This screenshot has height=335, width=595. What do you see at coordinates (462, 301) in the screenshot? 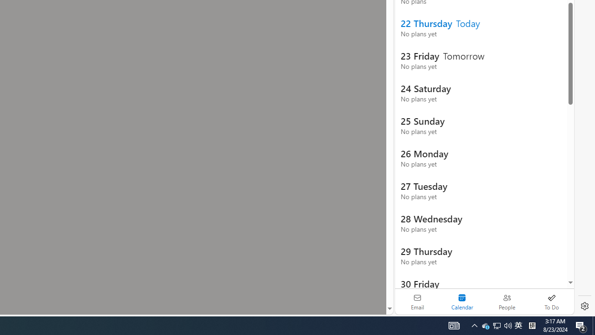
I see `Selected calendar module. Date today is 22` at bounding box center [462, 301].